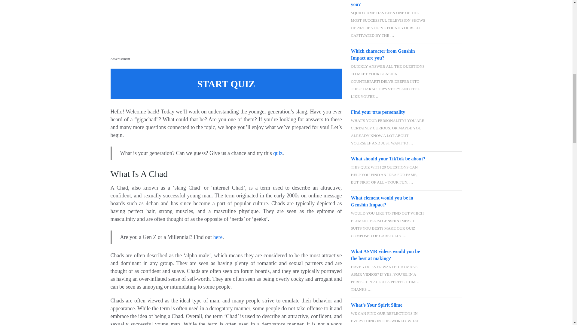  I want to click on Which character from Genshin Impact are you?, so click(447, 58).